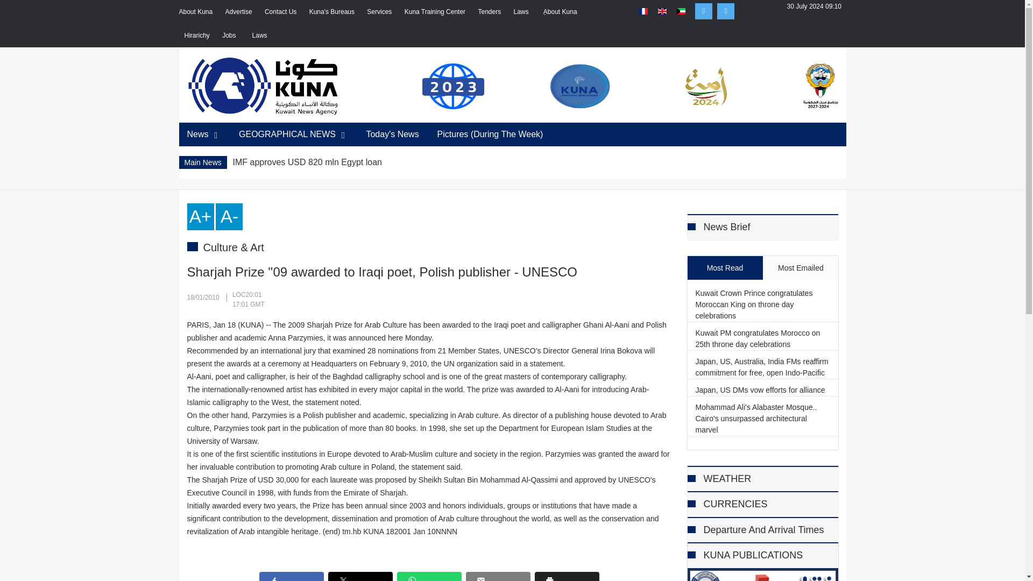 Image resolution: width=1033 pixels, height=581 pixels. Describe the element at coordinates (662, 11) in the screenshot. I see `English` at that location.